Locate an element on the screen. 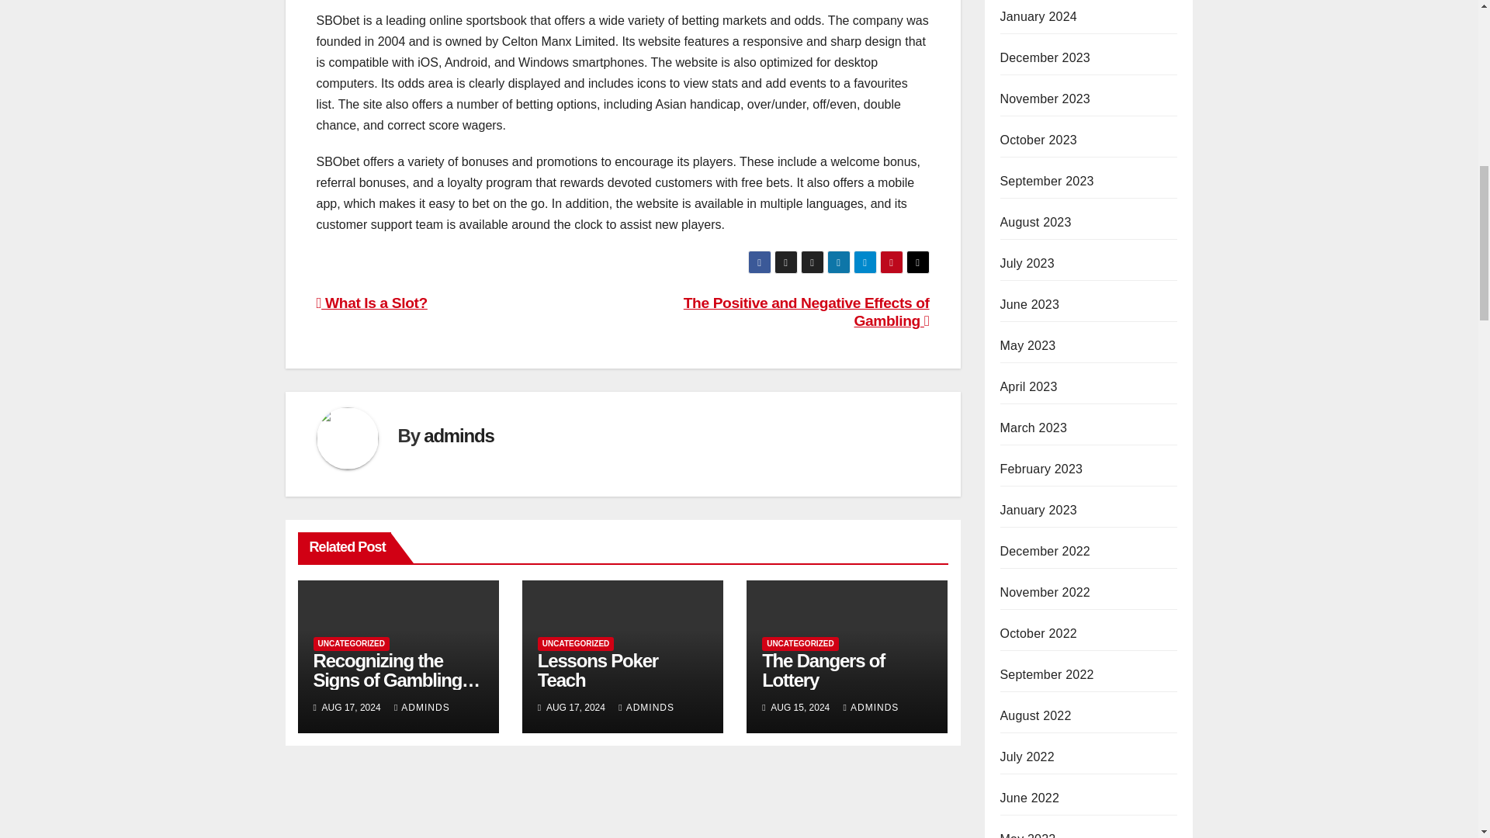 The width and height of the screenshot is (1490, 838). ADMINDS is located at coordinates (646, 708).